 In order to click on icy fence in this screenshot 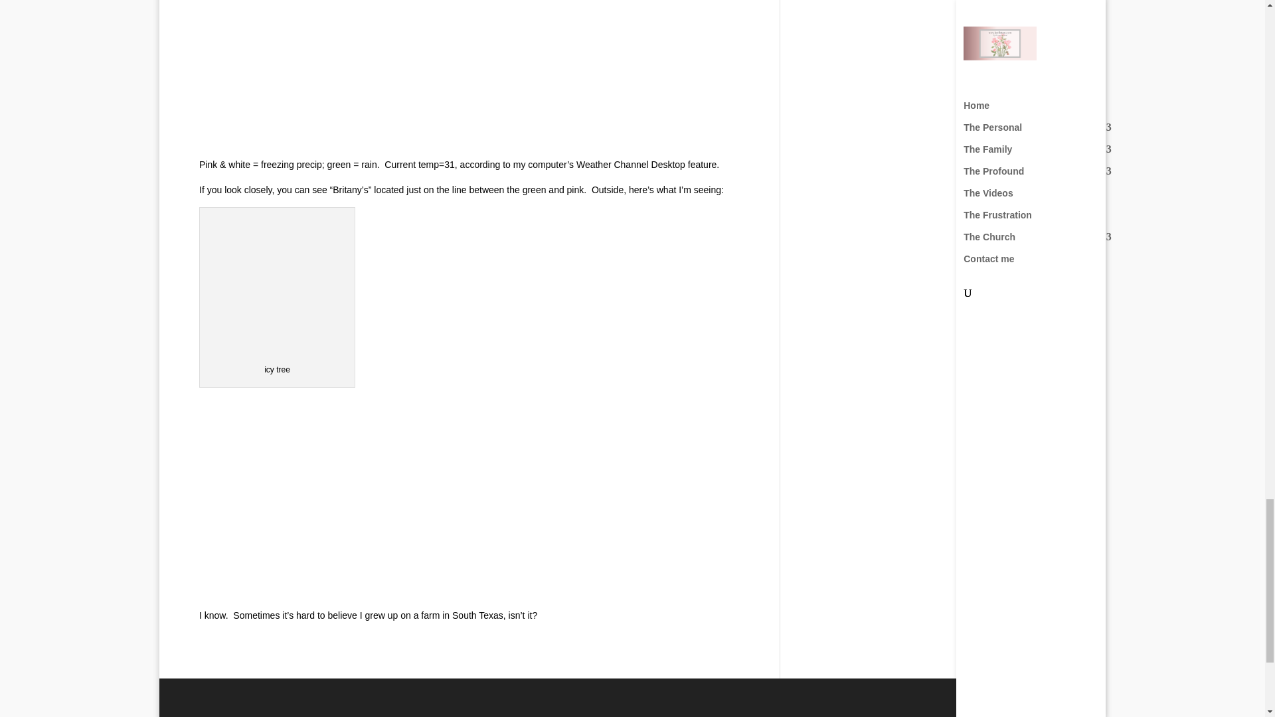, I will do `click(298, 494)`.